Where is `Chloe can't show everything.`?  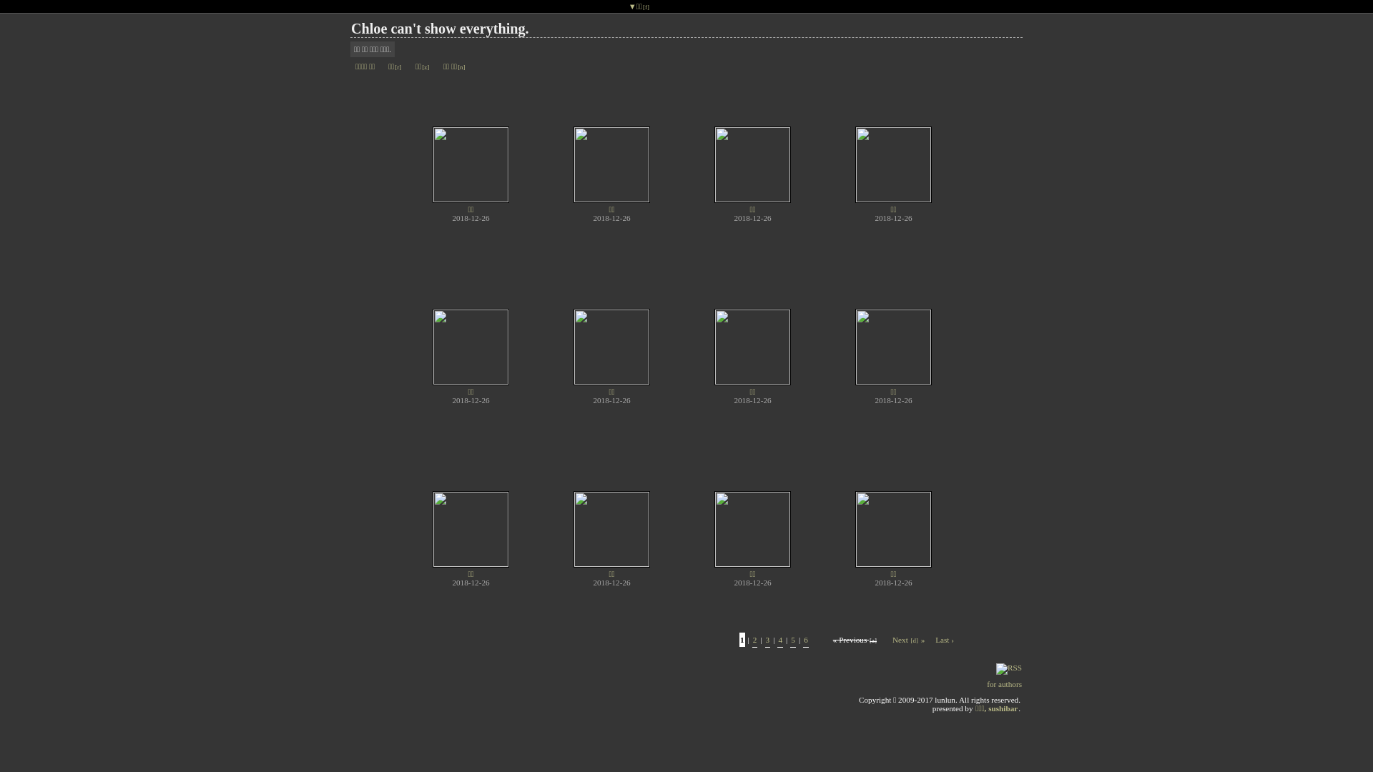 Chloe can't show everything. is located at coordinates (440, 29).